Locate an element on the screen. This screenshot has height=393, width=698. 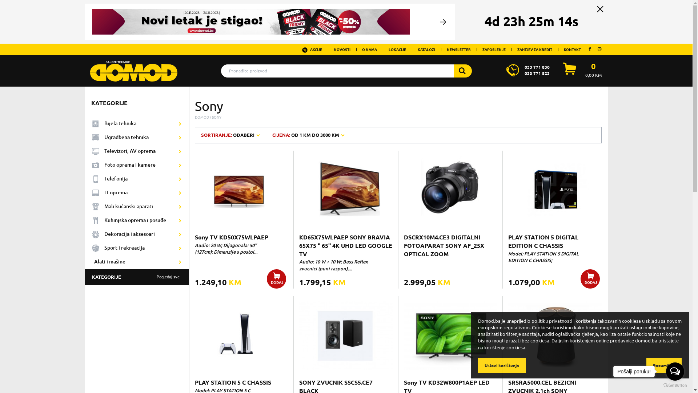
Televizori, AV oprema is located at coordinates (137, 151).